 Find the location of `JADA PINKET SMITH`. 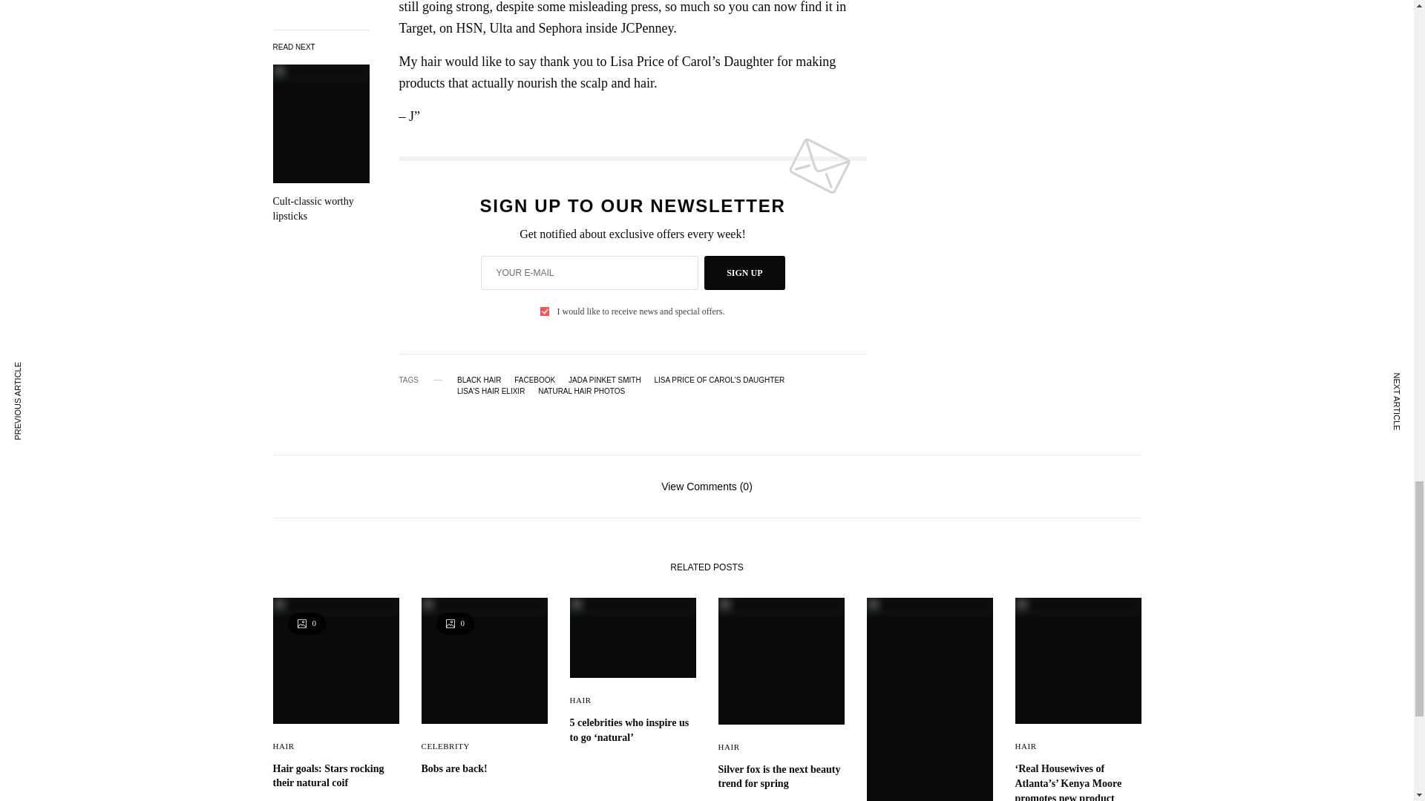

JADA PINKET SMITH is located at coordinates (605, 380).